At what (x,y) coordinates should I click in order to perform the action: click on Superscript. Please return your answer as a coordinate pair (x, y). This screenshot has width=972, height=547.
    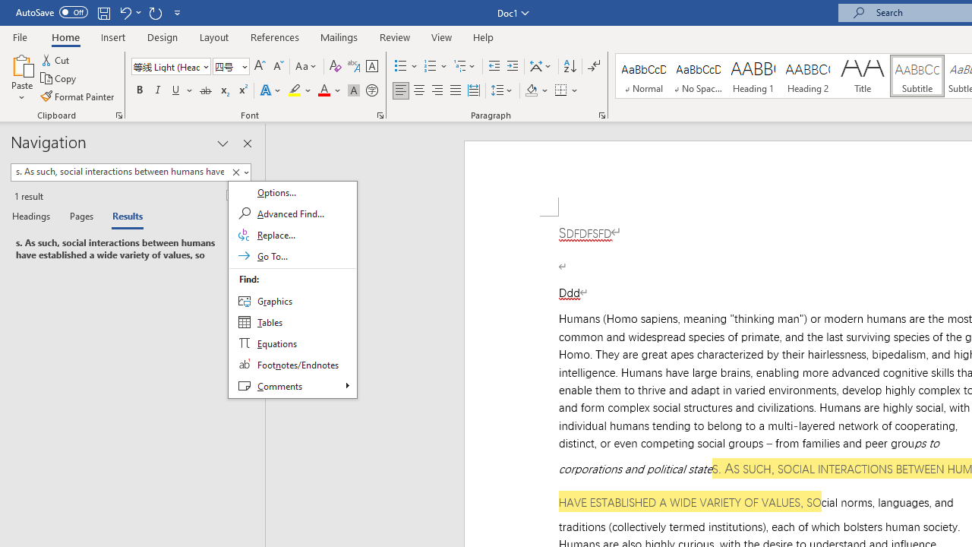
    Looking at the image, I should click on (242, 91).